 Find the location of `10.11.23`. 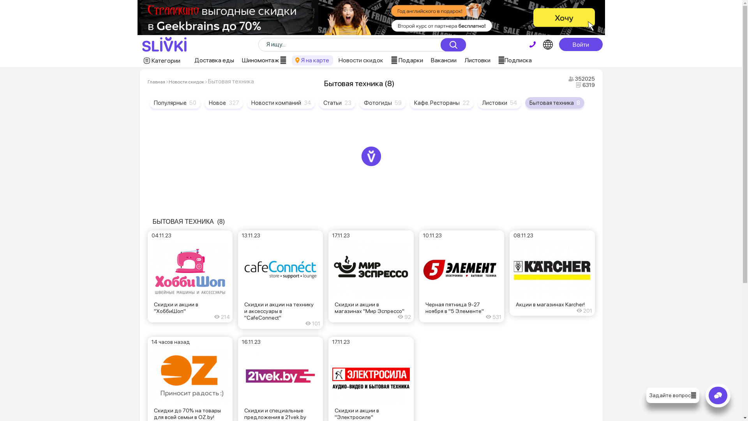

10.11.23 is located at coordinates (462, 265).